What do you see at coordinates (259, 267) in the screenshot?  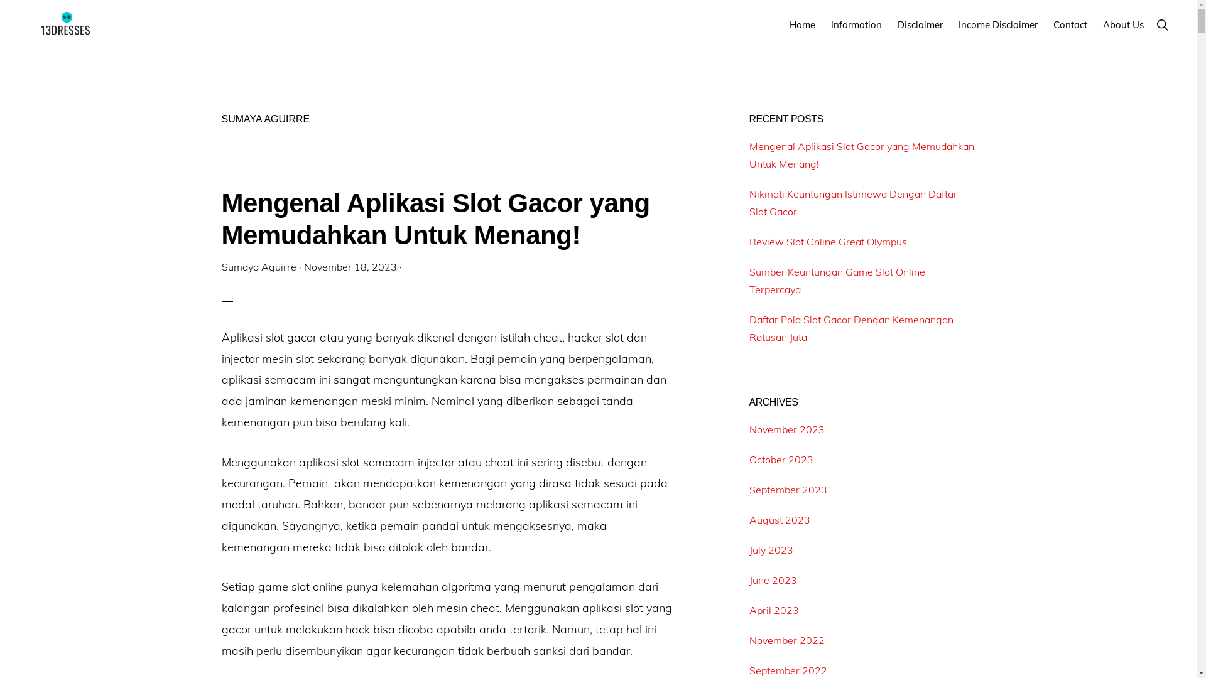 I see `Sumaya Aguirre` at bounding box center [259, 267].